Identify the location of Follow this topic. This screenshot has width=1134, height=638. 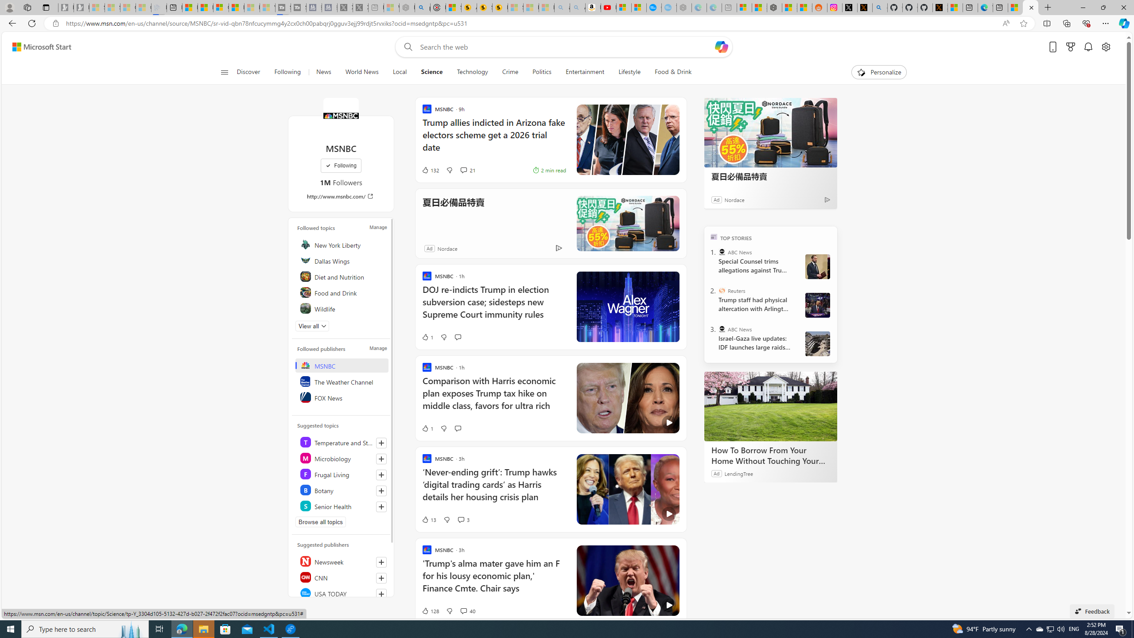
(381, 507).